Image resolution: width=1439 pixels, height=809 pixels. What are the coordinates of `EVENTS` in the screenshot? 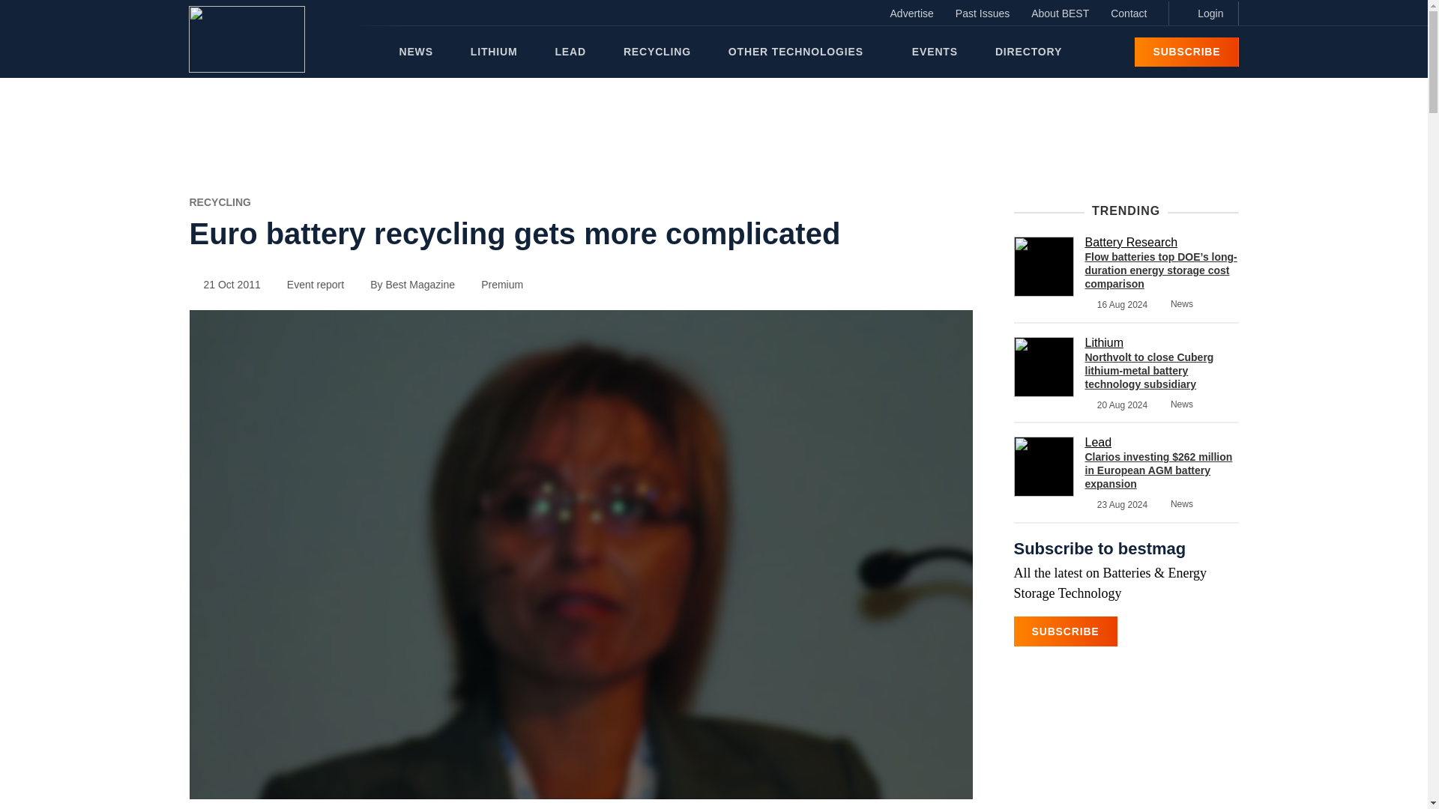 It's located at (935, 51).